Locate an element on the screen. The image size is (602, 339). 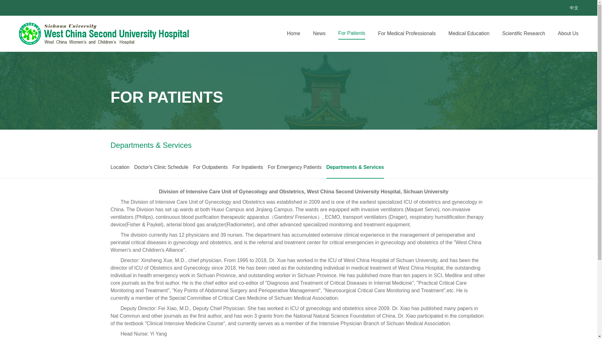
Home is located at coordinates (293, 33).